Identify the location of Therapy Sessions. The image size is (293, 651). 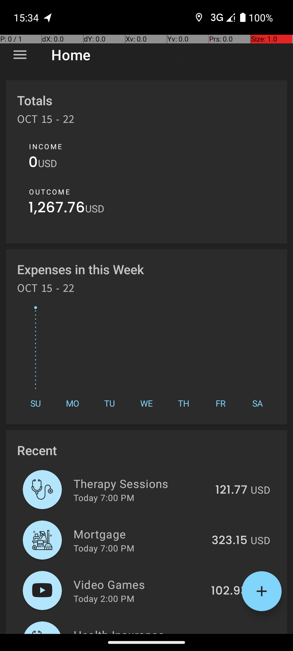
(141, 483).